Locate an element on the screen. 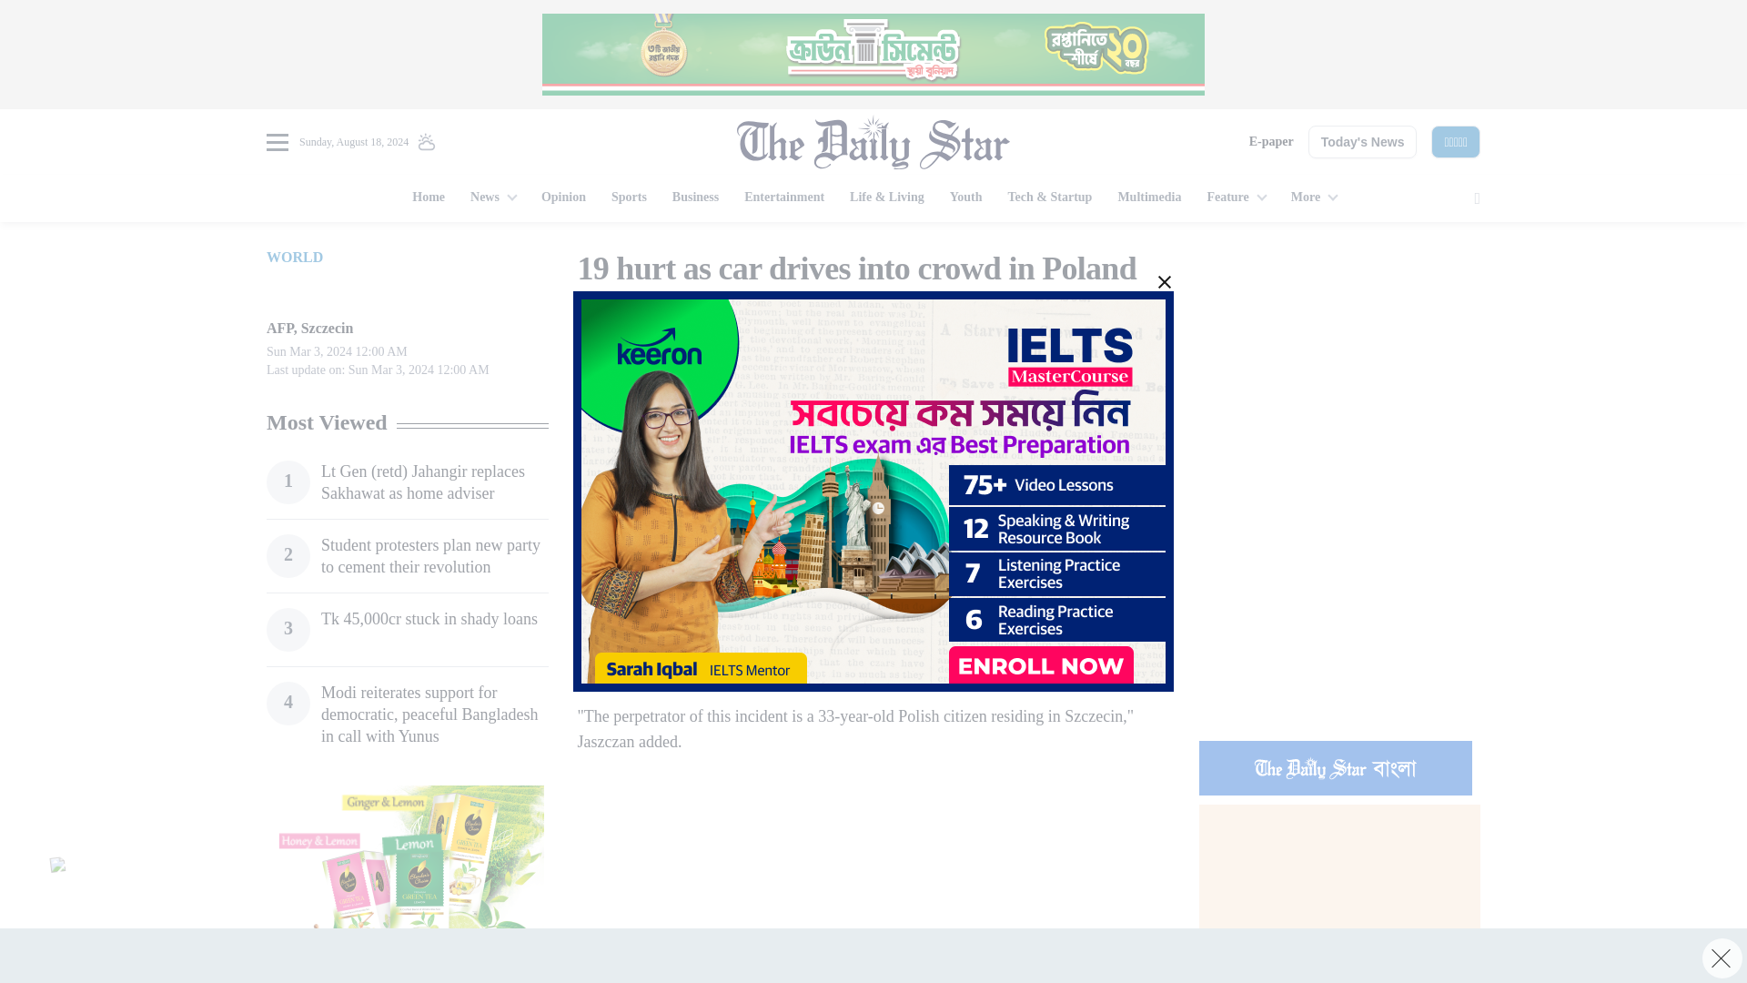 The width and height of the screenshot is (1747, 983). Youth is located at coordinates (966, 198).